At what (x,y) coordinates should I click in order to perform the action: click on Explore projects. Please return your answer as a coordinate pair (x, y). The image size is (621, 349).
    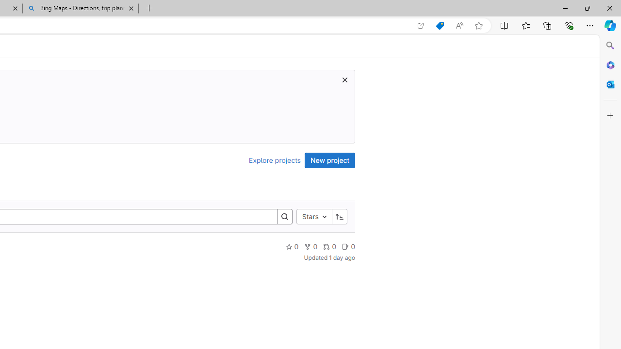
    Looking at the image, I should click on (275, 160).